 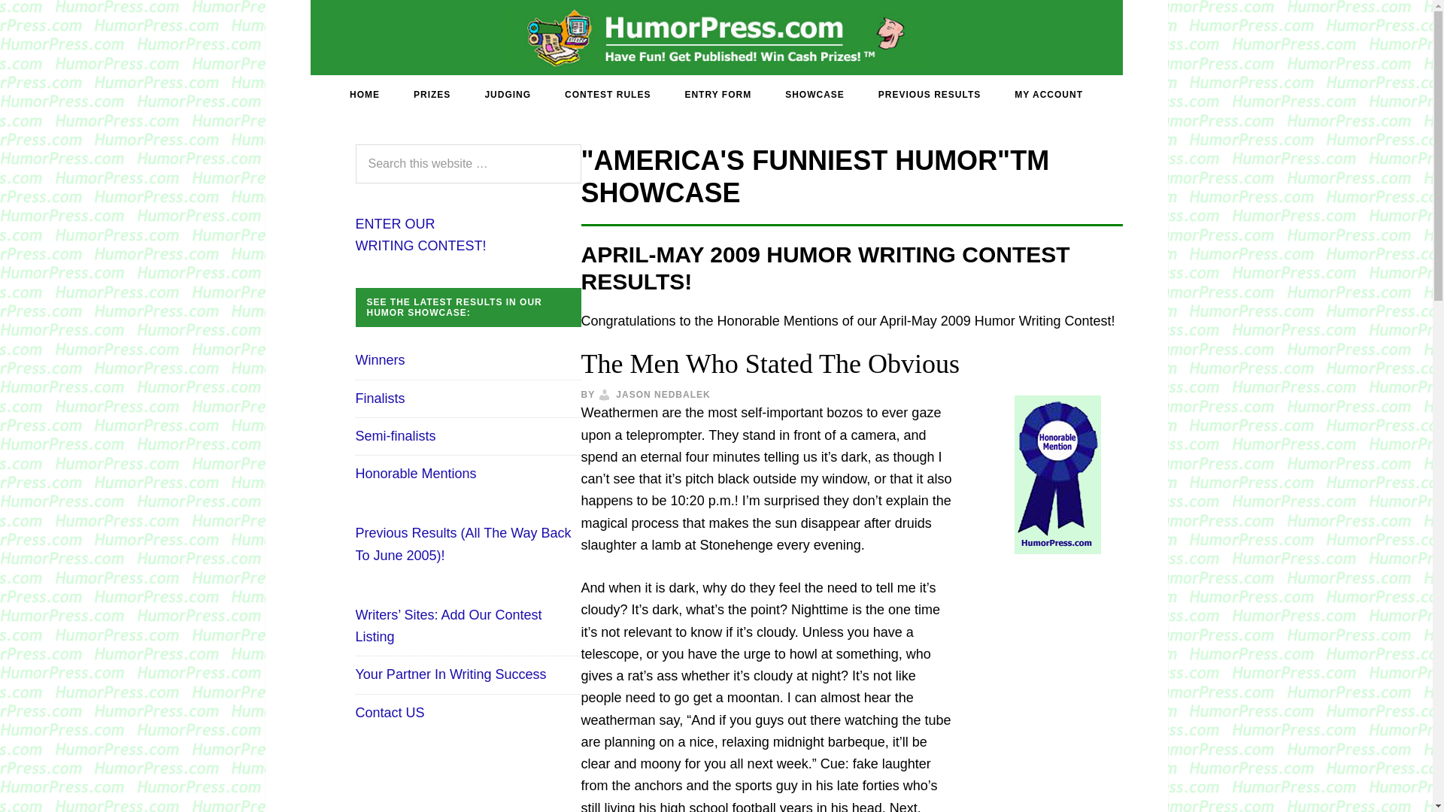 What do you see at coordinates (364, 95) in the screenshot?
I see `HOME` at bounding box center [364, 95].